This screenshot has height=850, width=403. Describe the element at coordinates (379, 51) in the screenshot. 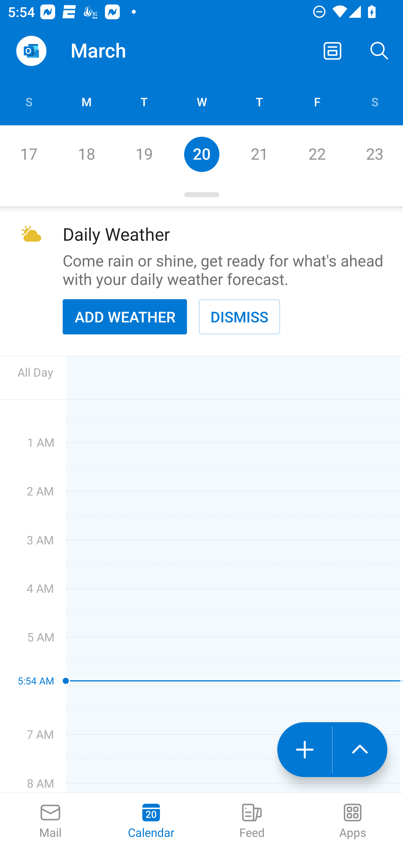

I see `Search, , ` at that location.